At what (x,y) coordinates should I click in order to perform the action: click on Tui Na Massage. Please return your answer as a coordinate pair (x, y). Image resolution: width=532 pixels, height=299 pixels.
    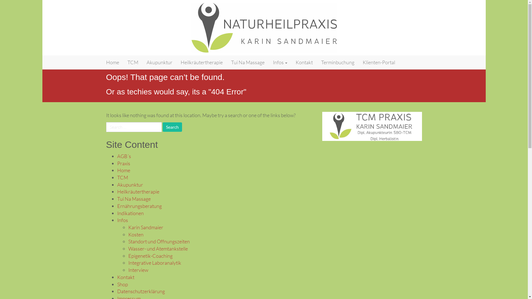
    Looking at the image, I should click on (134, 199).